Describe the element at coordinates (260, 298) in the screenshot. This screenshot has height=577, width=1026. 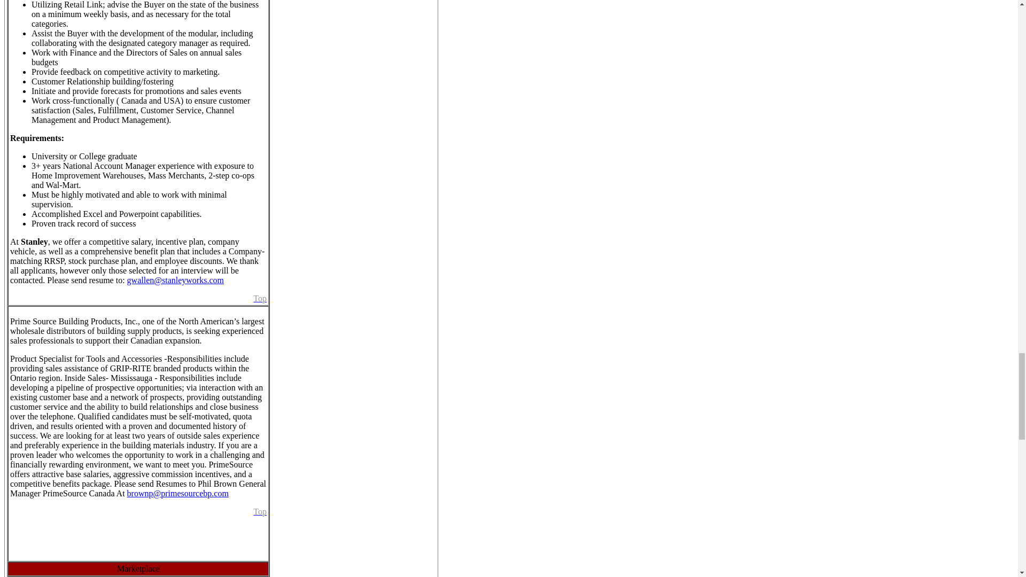
I see `Top` at that location.